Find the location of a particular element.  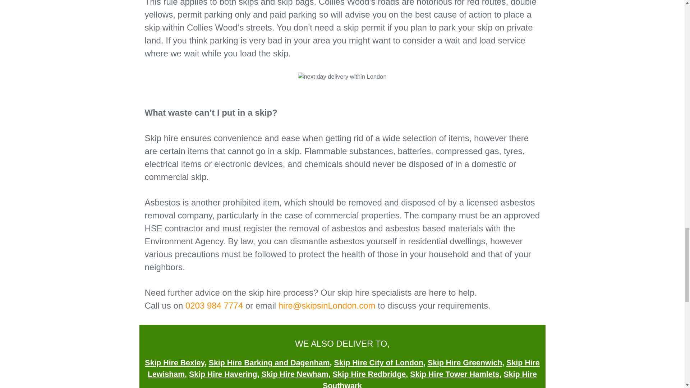

Skip Hire City of London is located at coordinates (379, 362).